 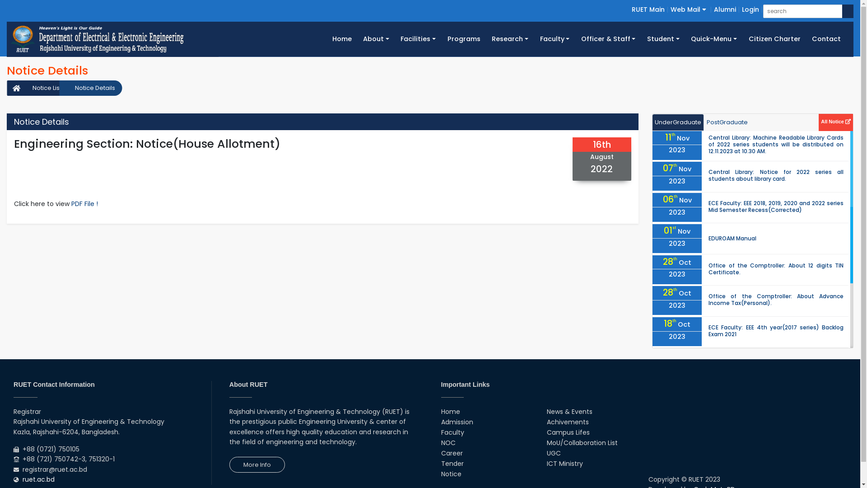 I want to click on Home
(Current), so click(x=342, y=39).